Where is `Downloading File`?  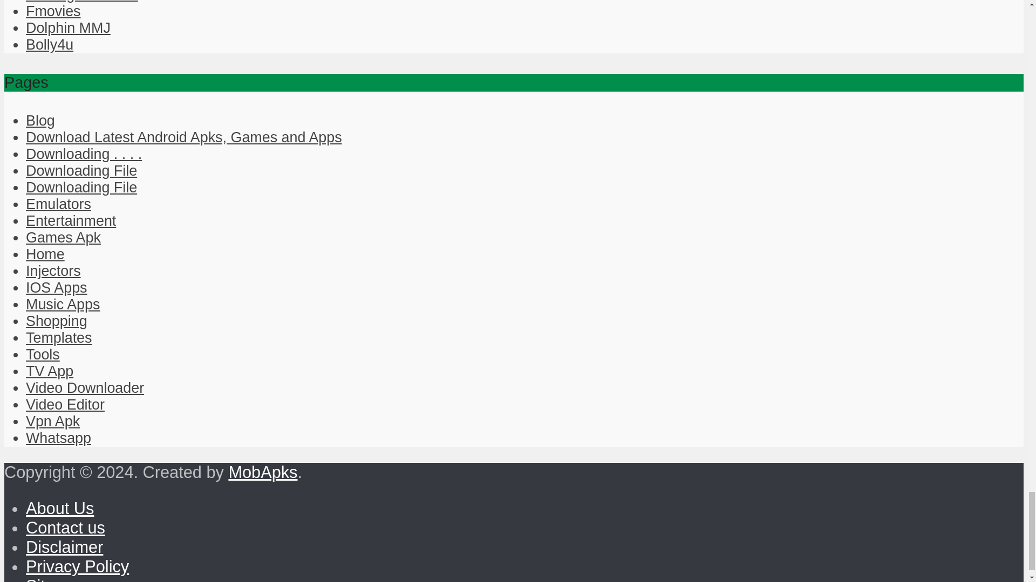
Downloading File is located at coordinates (81, 170).